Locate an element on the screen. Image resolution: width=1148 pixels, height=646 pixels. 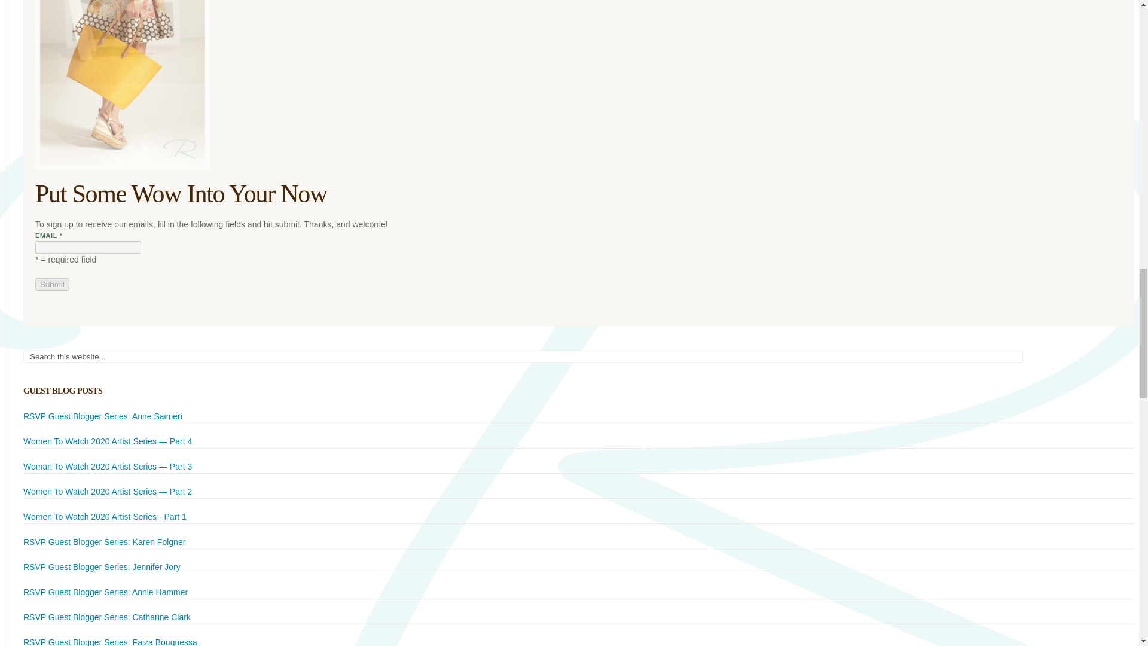
RSVP Guest Blogger Series: Annie Hammer is located at coordinates (105, 592).